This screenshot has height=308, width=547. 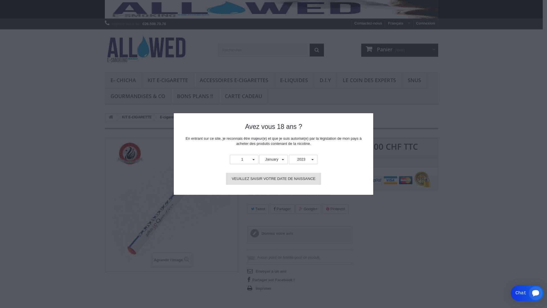 What do you see at coordinates (368, 24) in the screenshot?
I see `Contactez-nous` at bounding box center [368, 24].